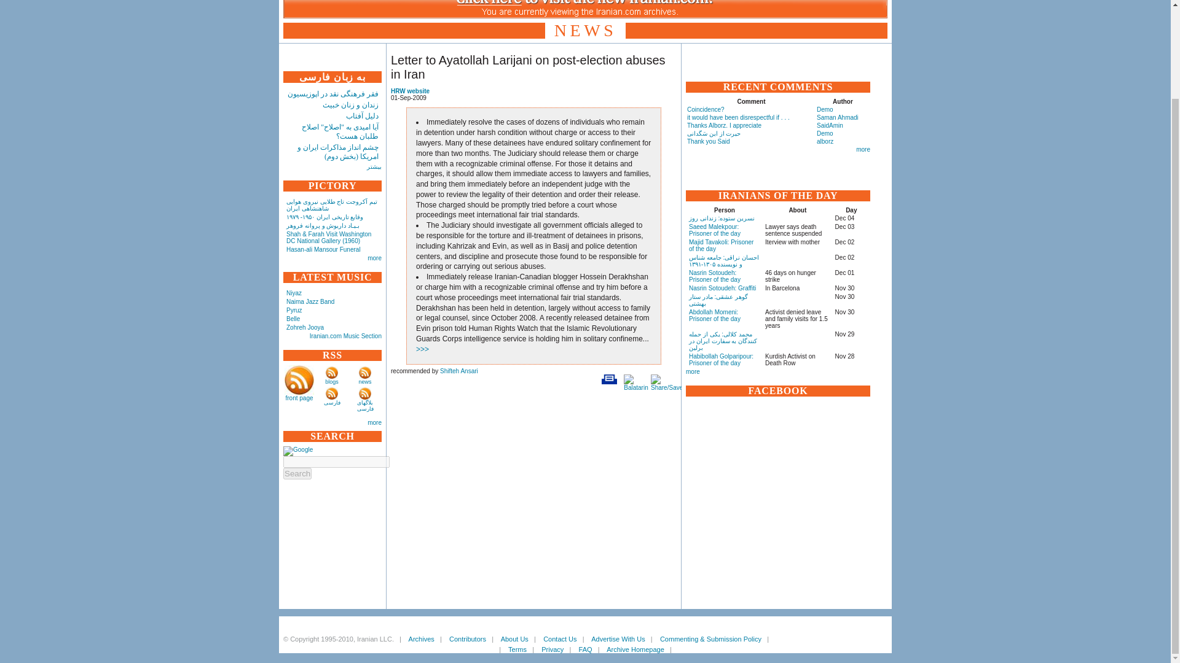  What do you see at coordinates (299, 398) in the screenshot?
I see `front page` at bounding box center [299, 398].